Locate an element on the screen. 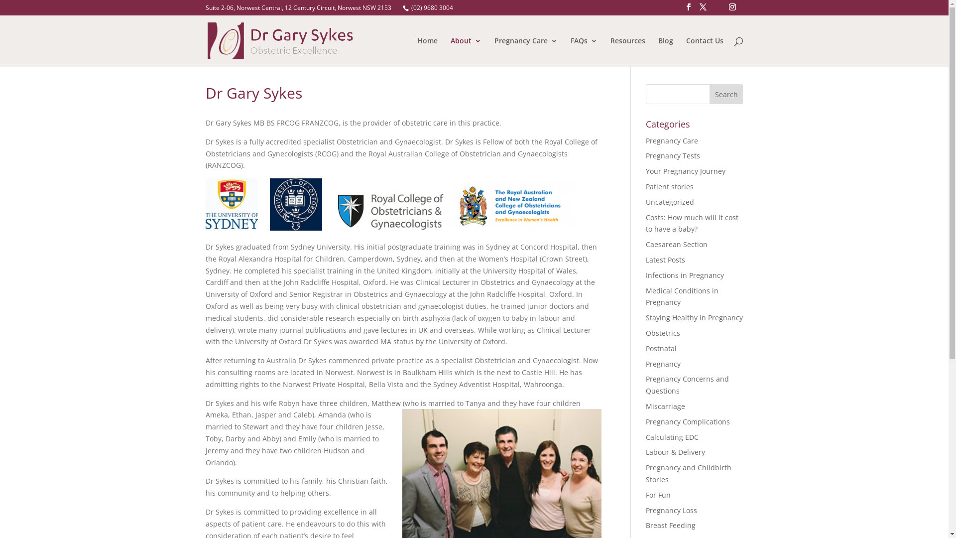 Image resolution: width=956 pixels, height=538 pixels. FAQs is located at coordinates (584, 52).